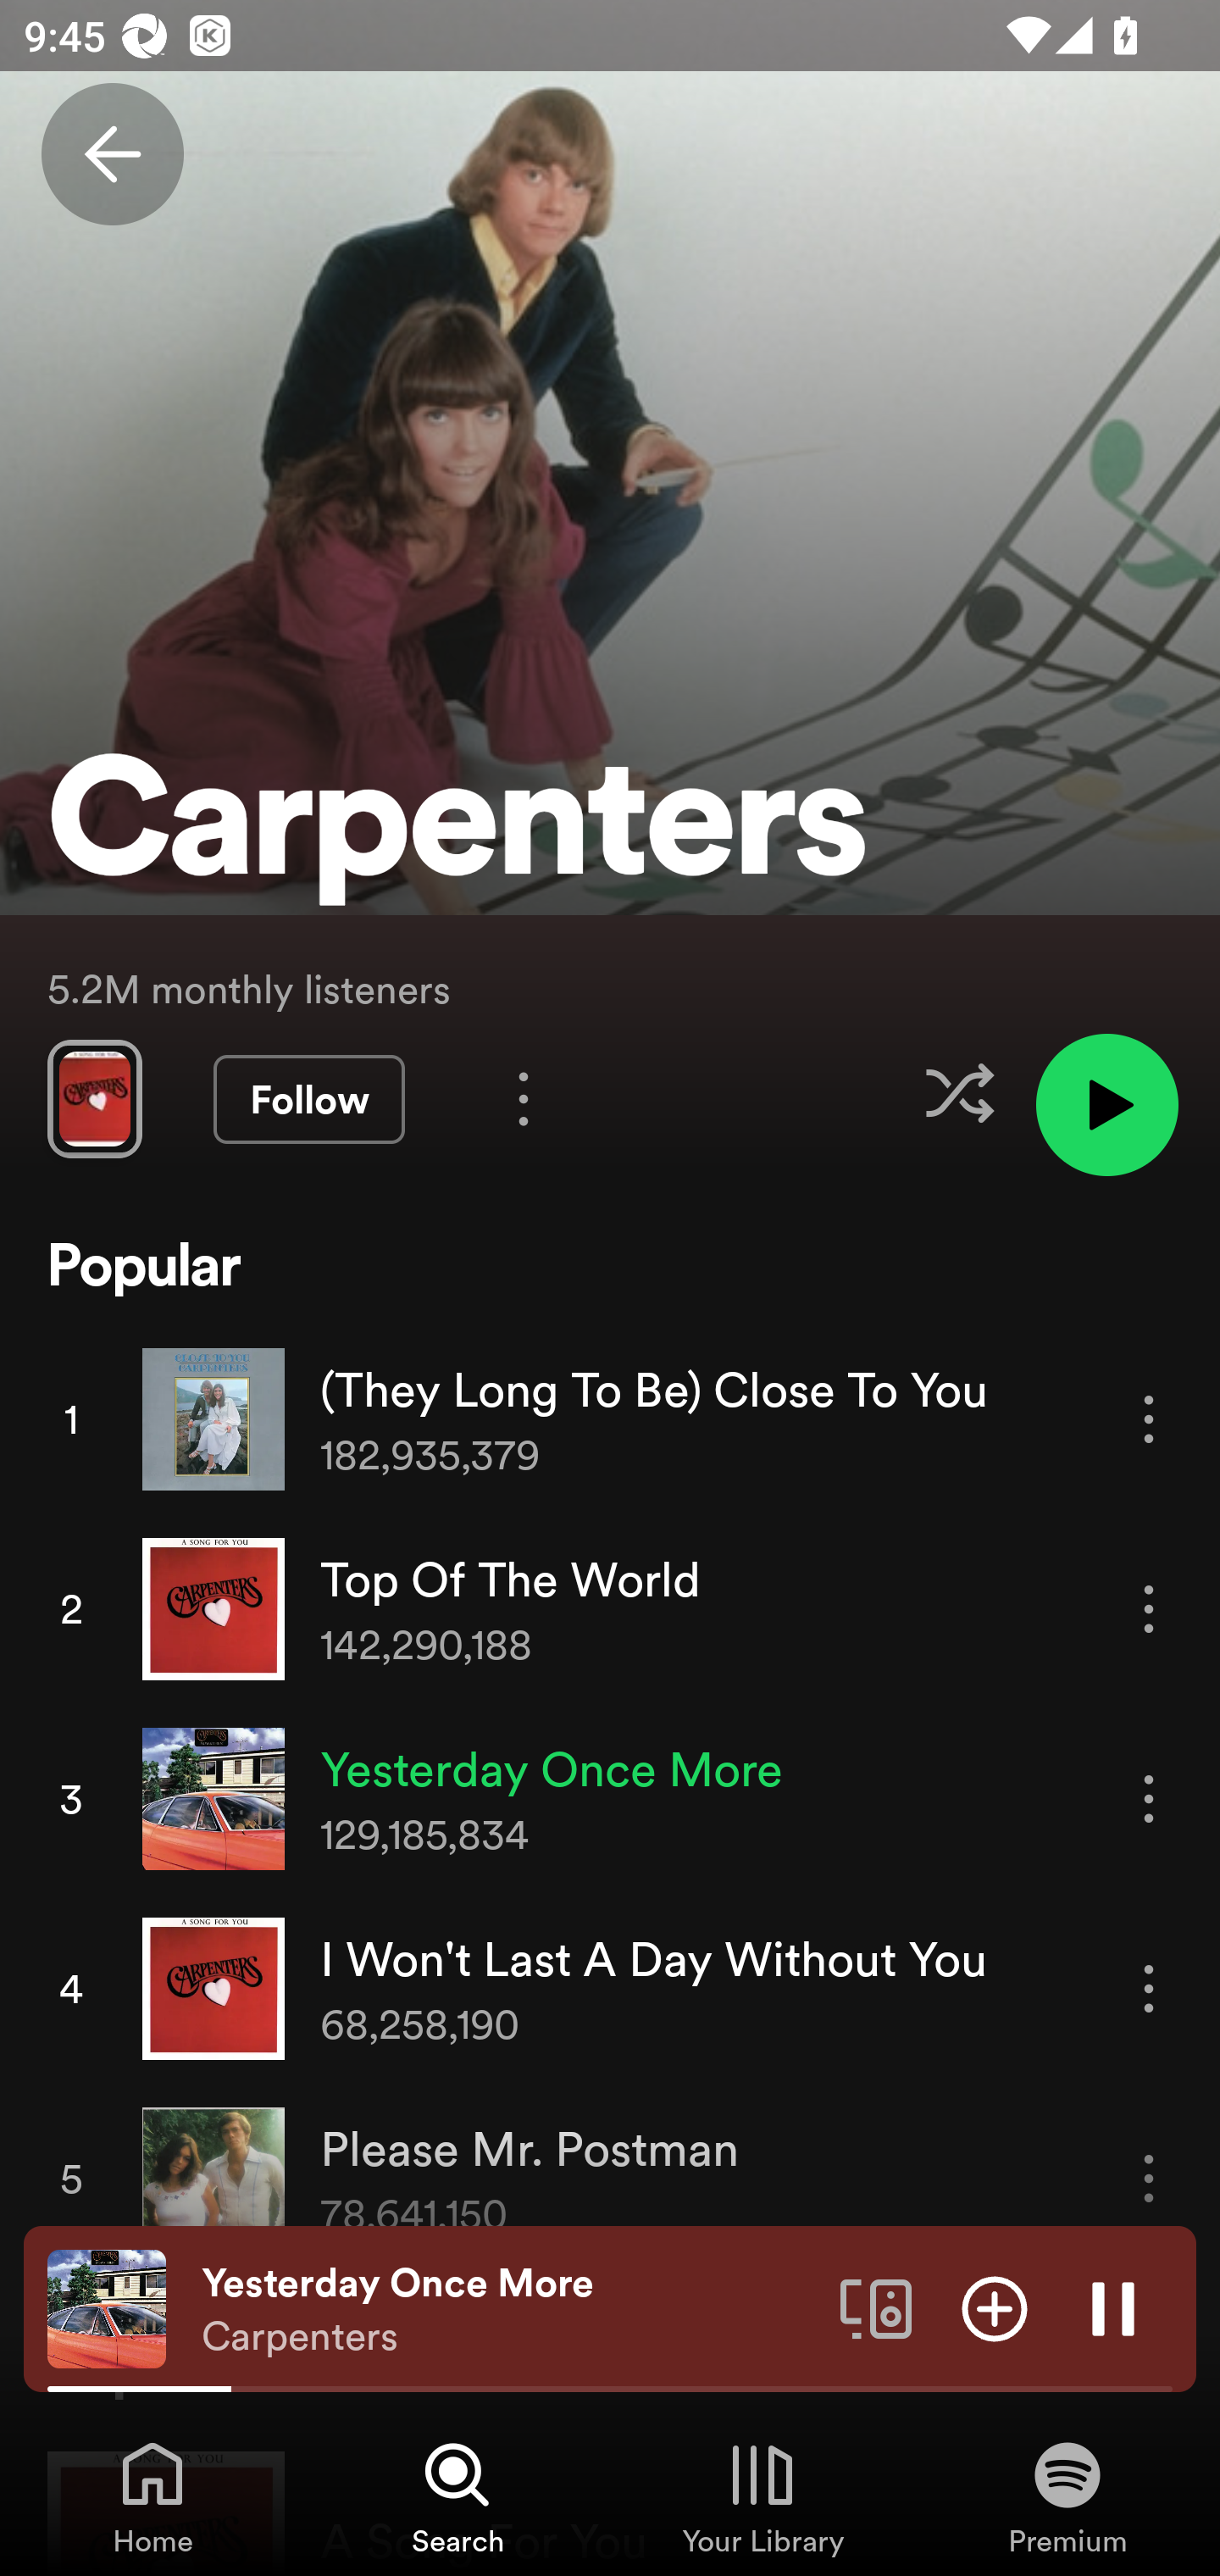 The width and height of the screenshot is (1220, 2576). I want to click on Play artist, so click(1106, 1105).